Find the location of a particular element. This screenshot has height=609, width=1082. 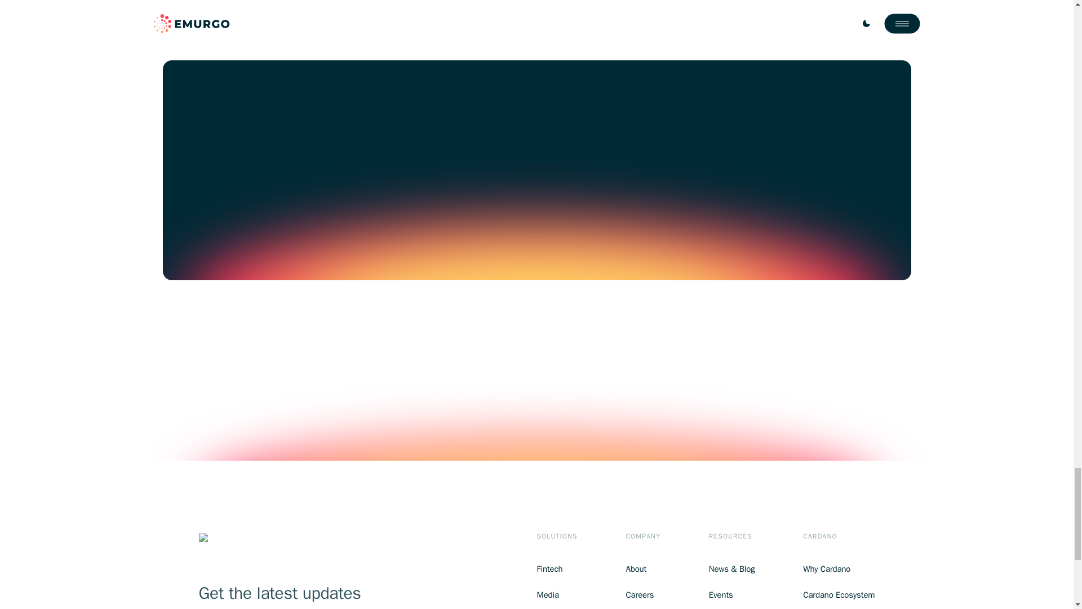

Careers is located at coordinates (642, 595).